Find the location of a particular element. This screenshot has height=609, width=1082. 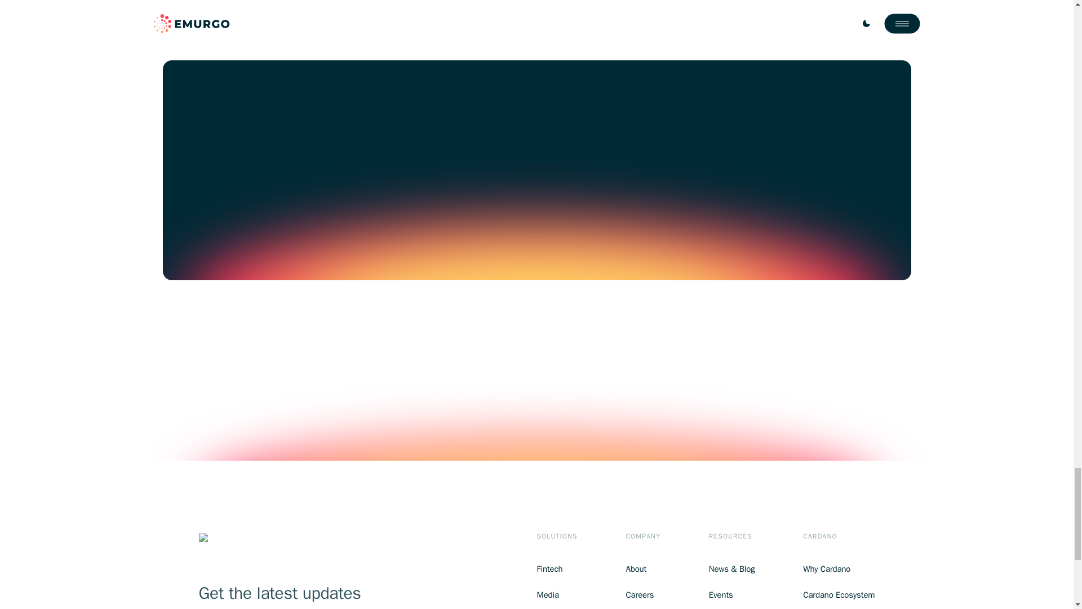

Careers is located at coordinates (642, 595).